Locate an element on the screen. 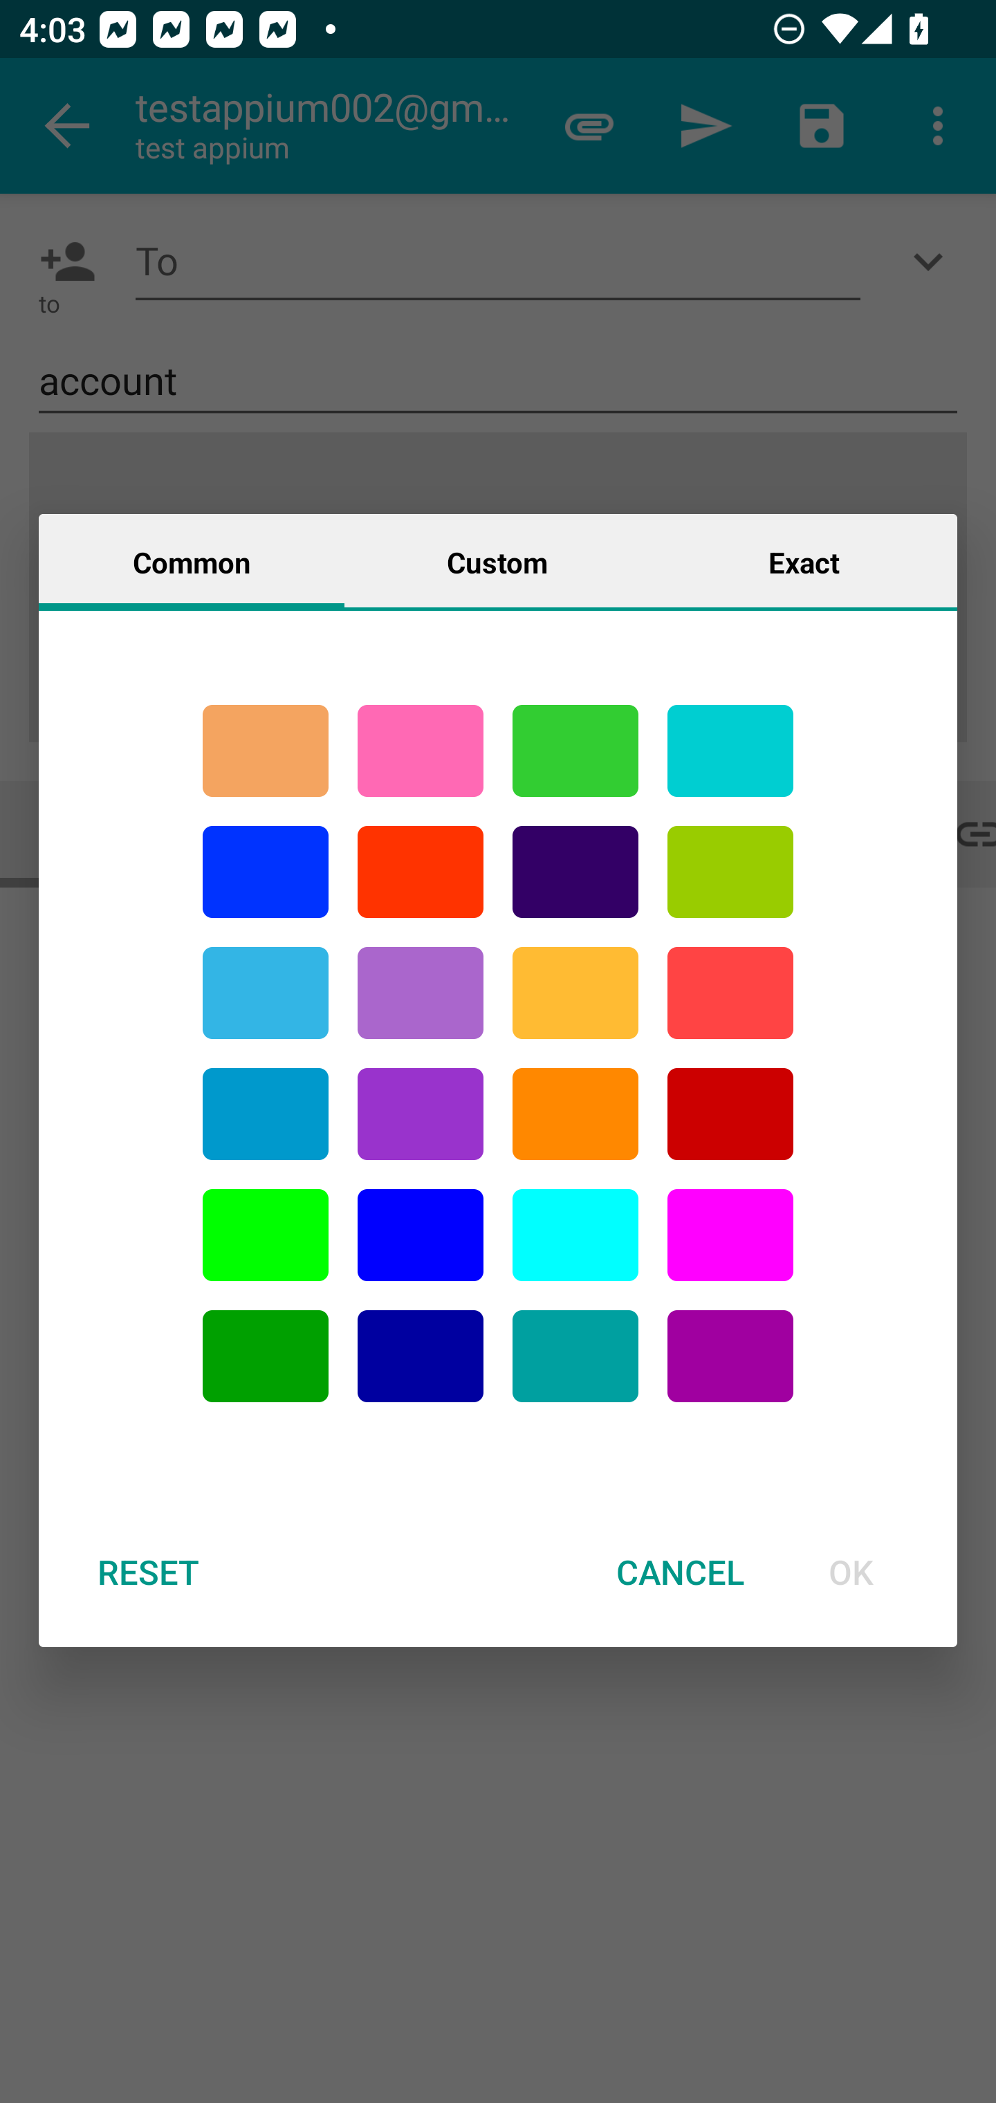  Light orange is located at coordinates (575, 992).